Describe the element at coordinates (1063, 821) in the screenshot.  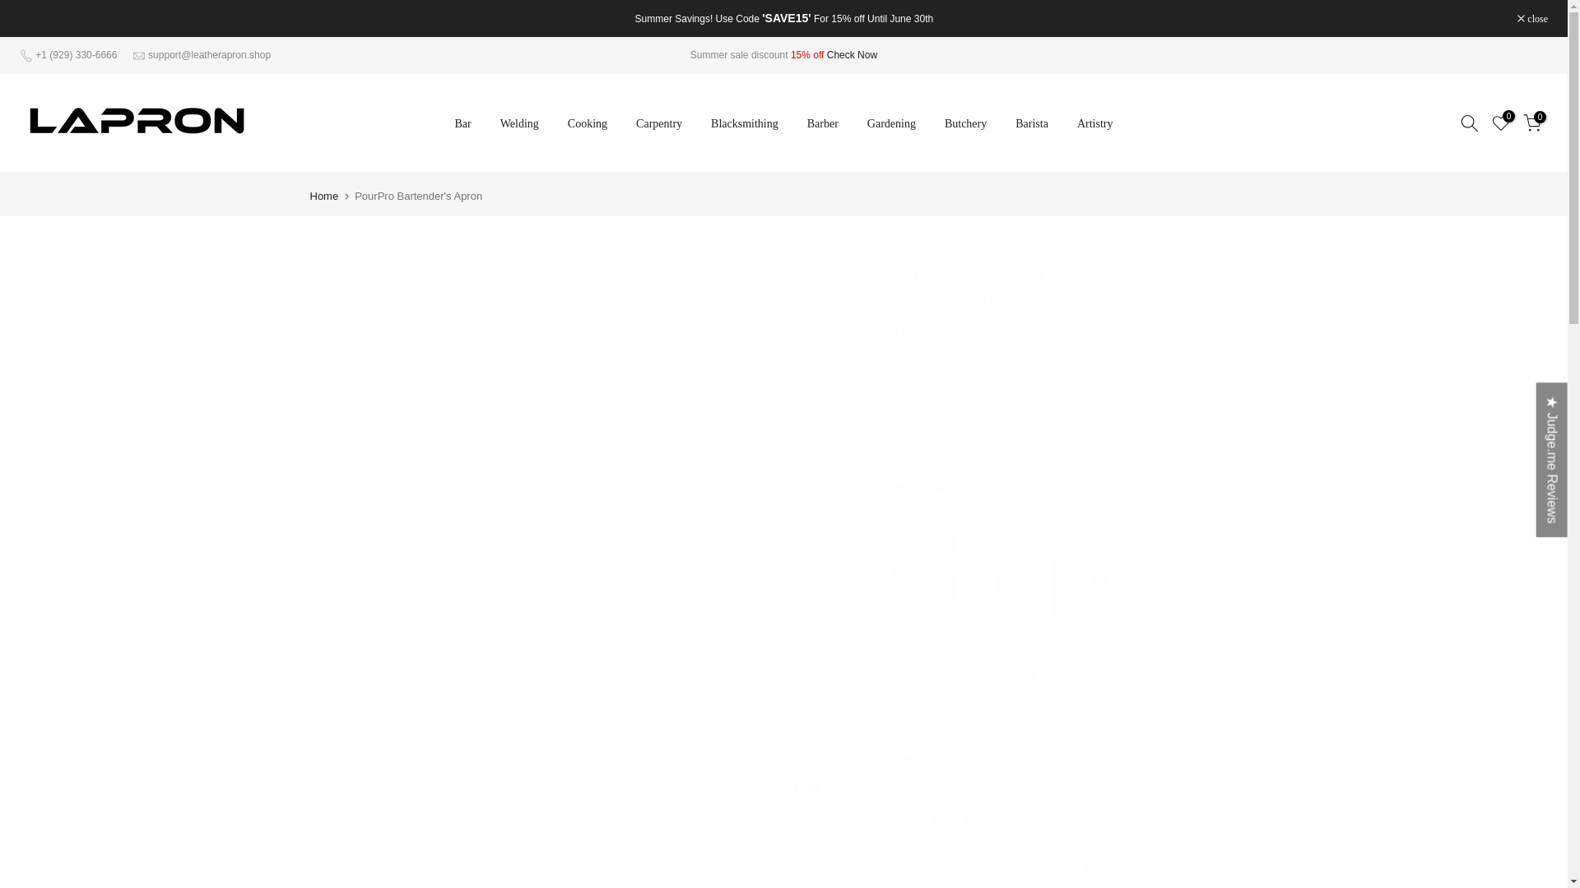
I see `ADD TO CART` at that location.